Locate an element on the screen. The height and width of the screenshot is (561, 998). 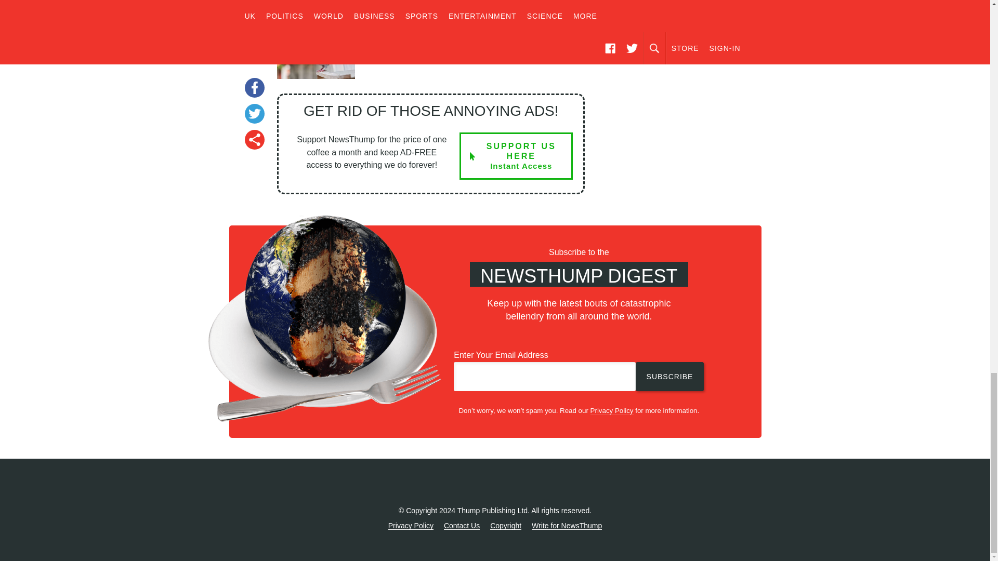
Subscribe is located at coordinates (670, 376).